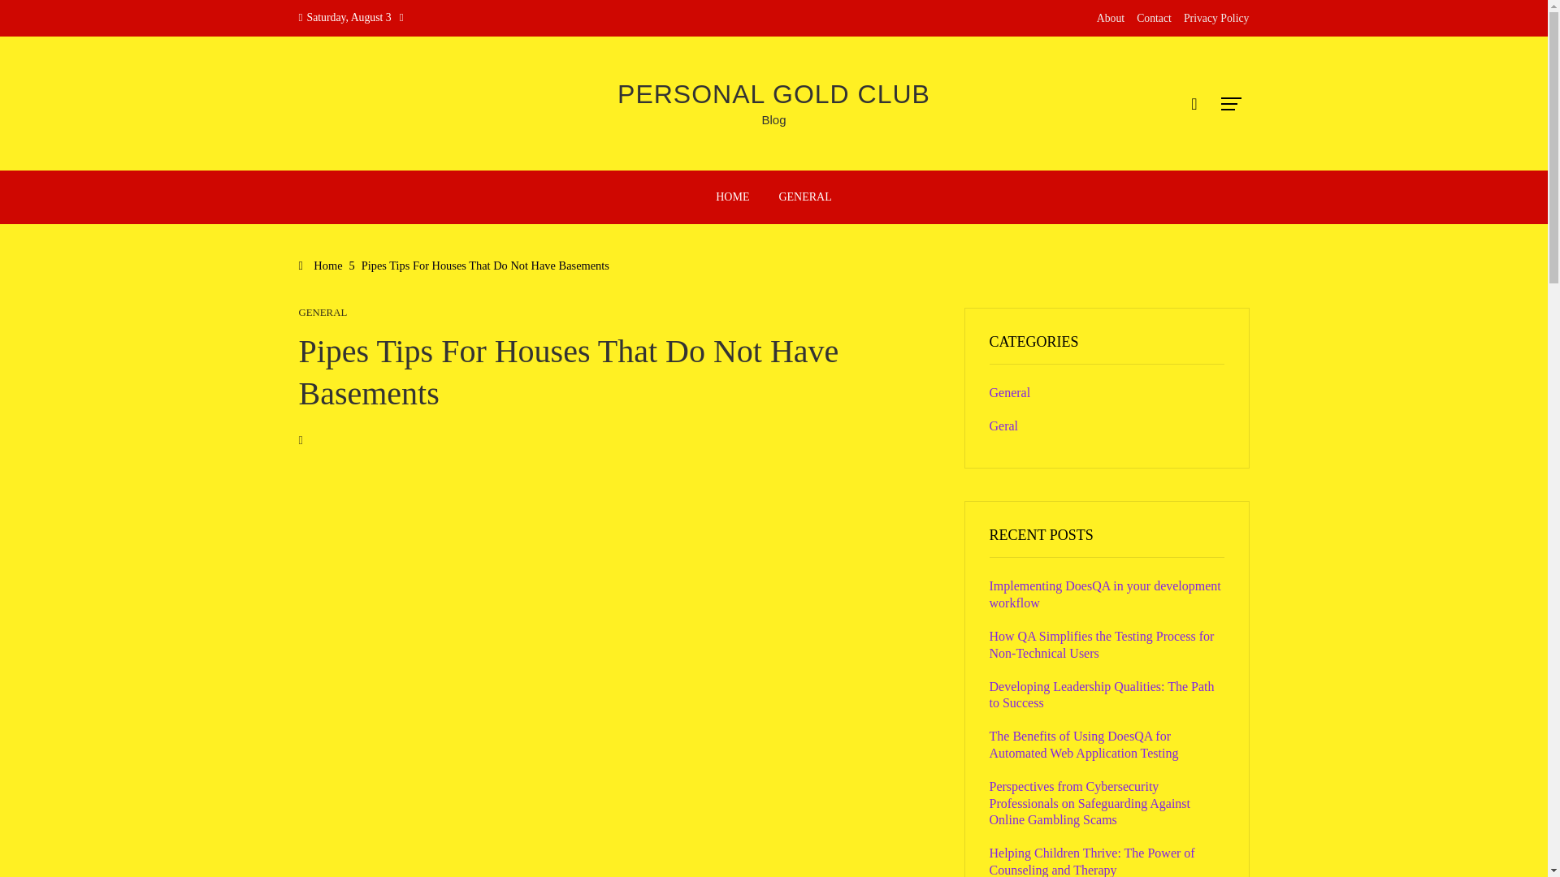  I want to click on Geral, so click(1003, 426).